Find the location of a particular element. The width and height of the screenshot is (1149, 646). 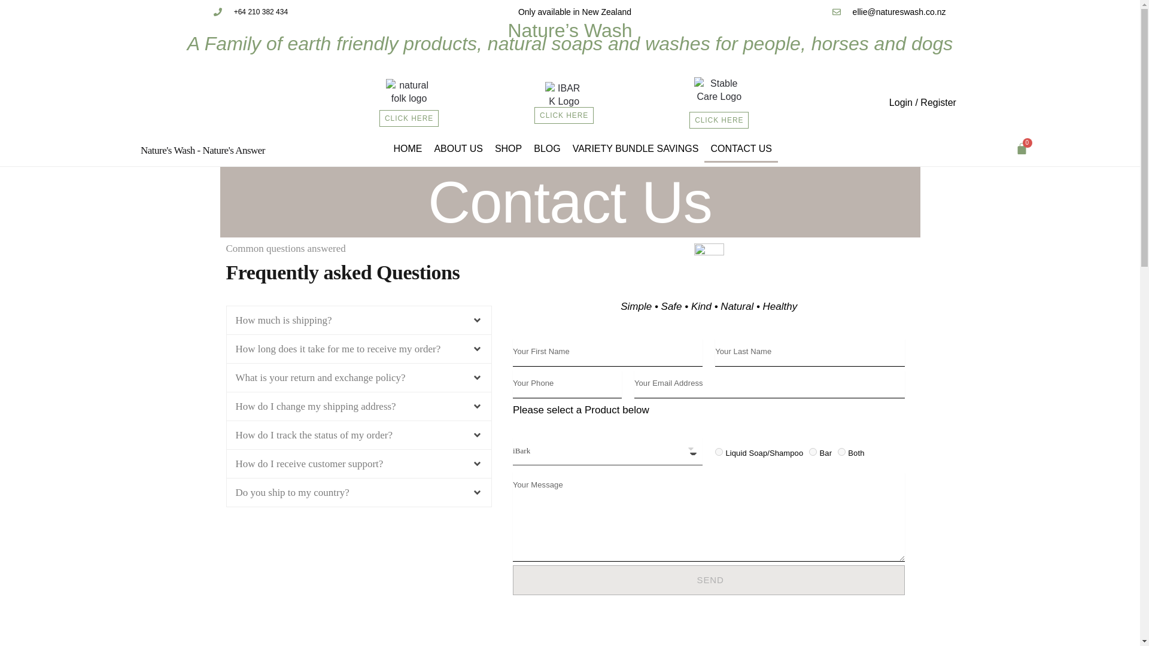

CLICK HERE is located at coordinates (564, 115).